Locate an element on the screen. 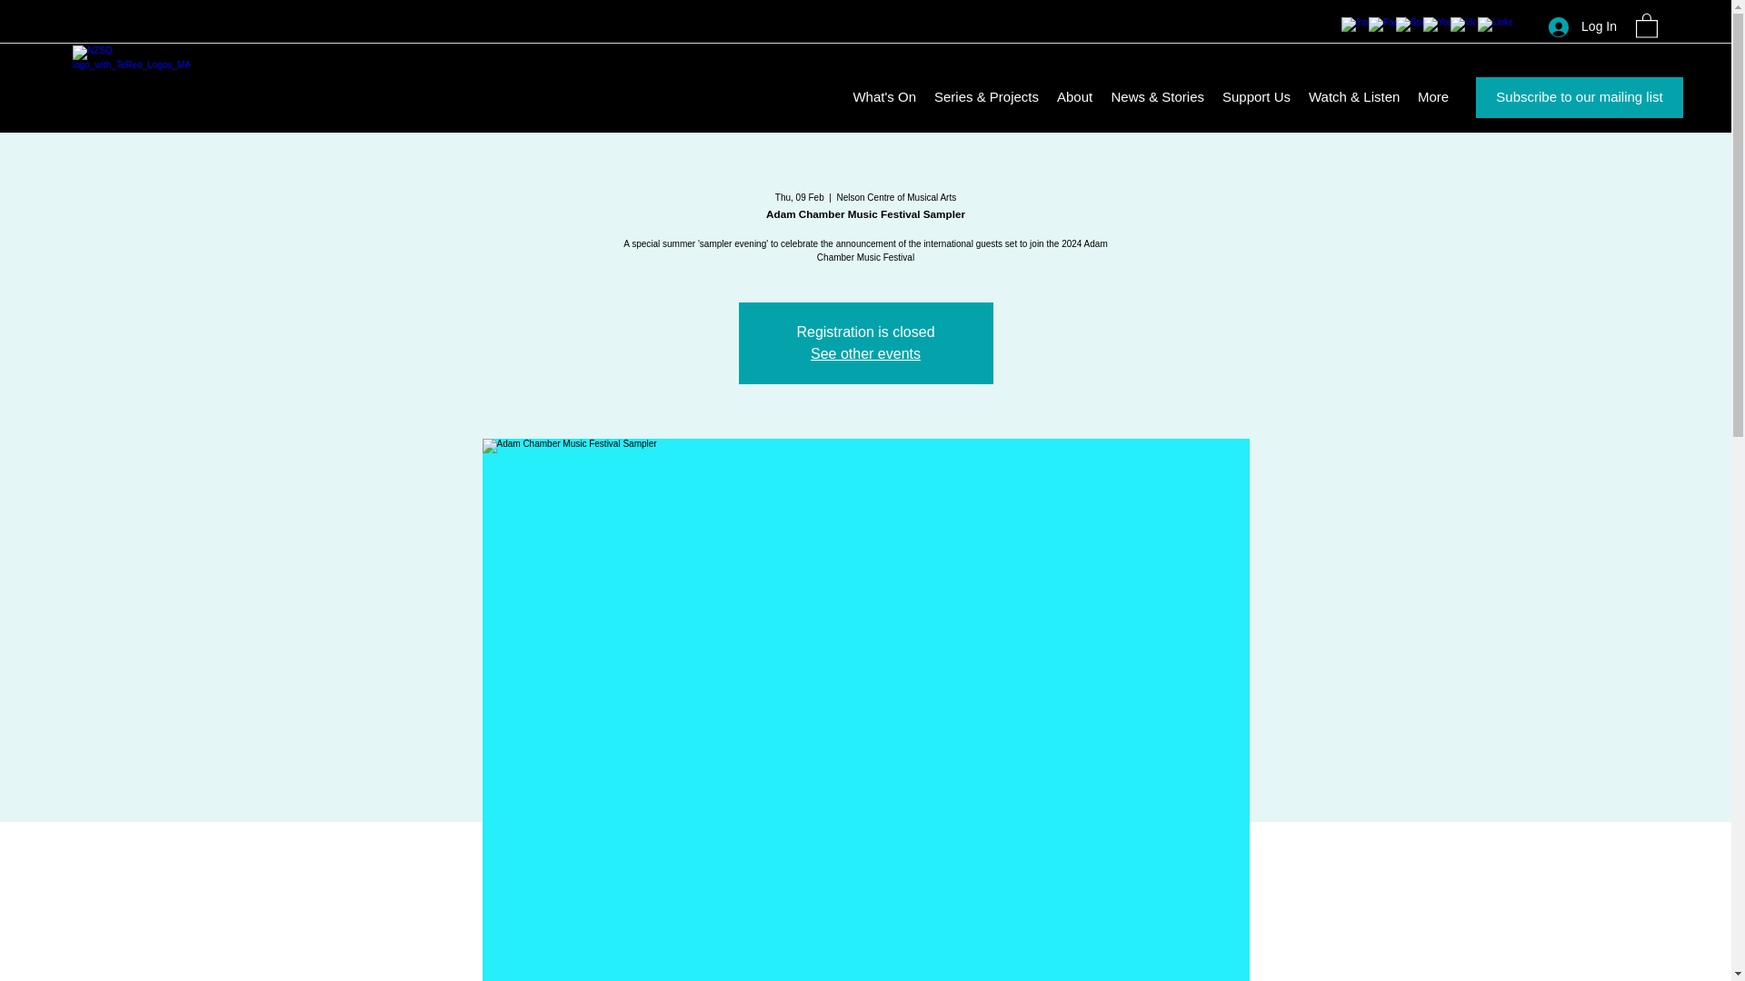 This screenshot has width=1745, height=981. Support Us is located at coordinates (1256, 96).